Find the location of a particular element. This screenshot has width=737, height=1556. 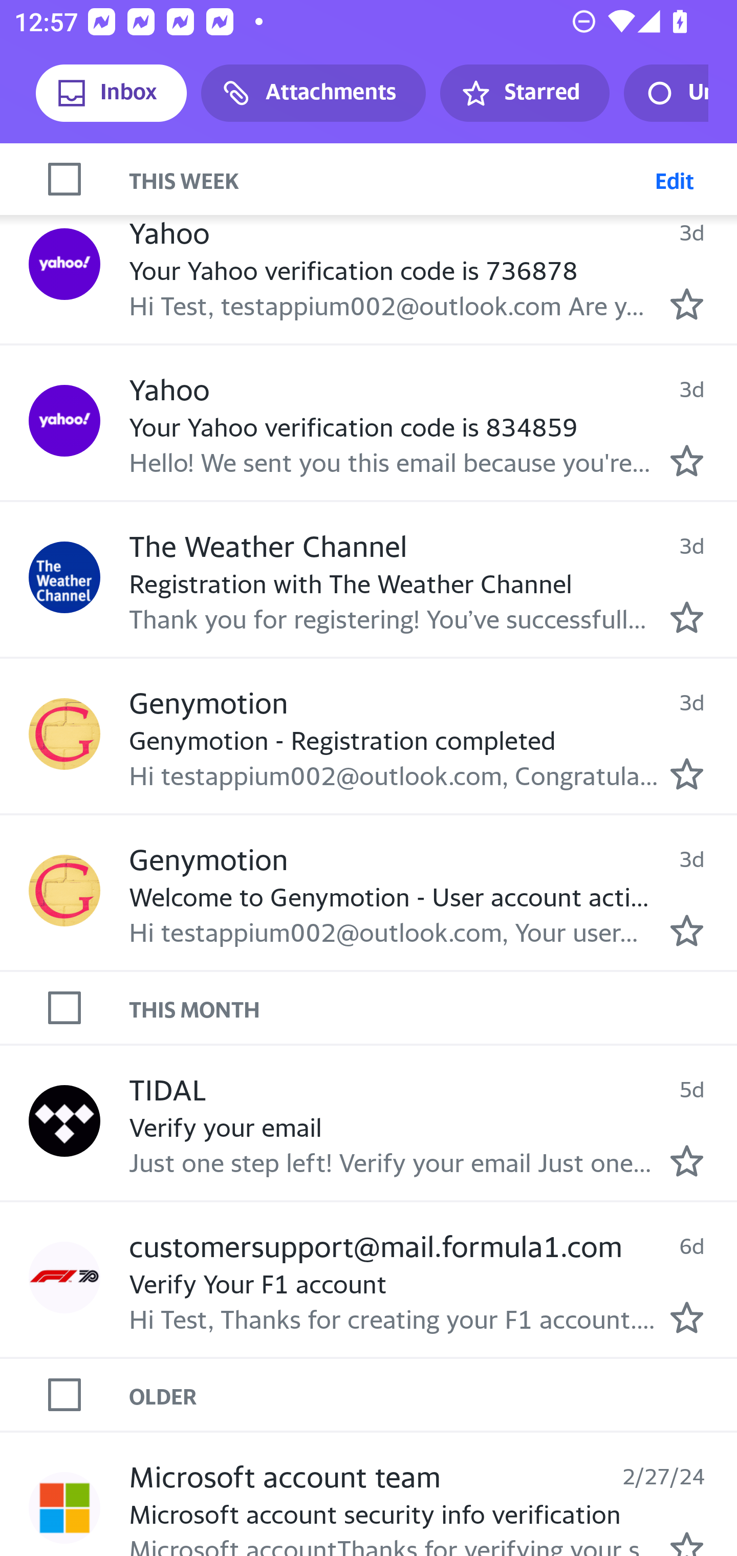

Profile
The Weather Channel is located at coordinates (64, 577).